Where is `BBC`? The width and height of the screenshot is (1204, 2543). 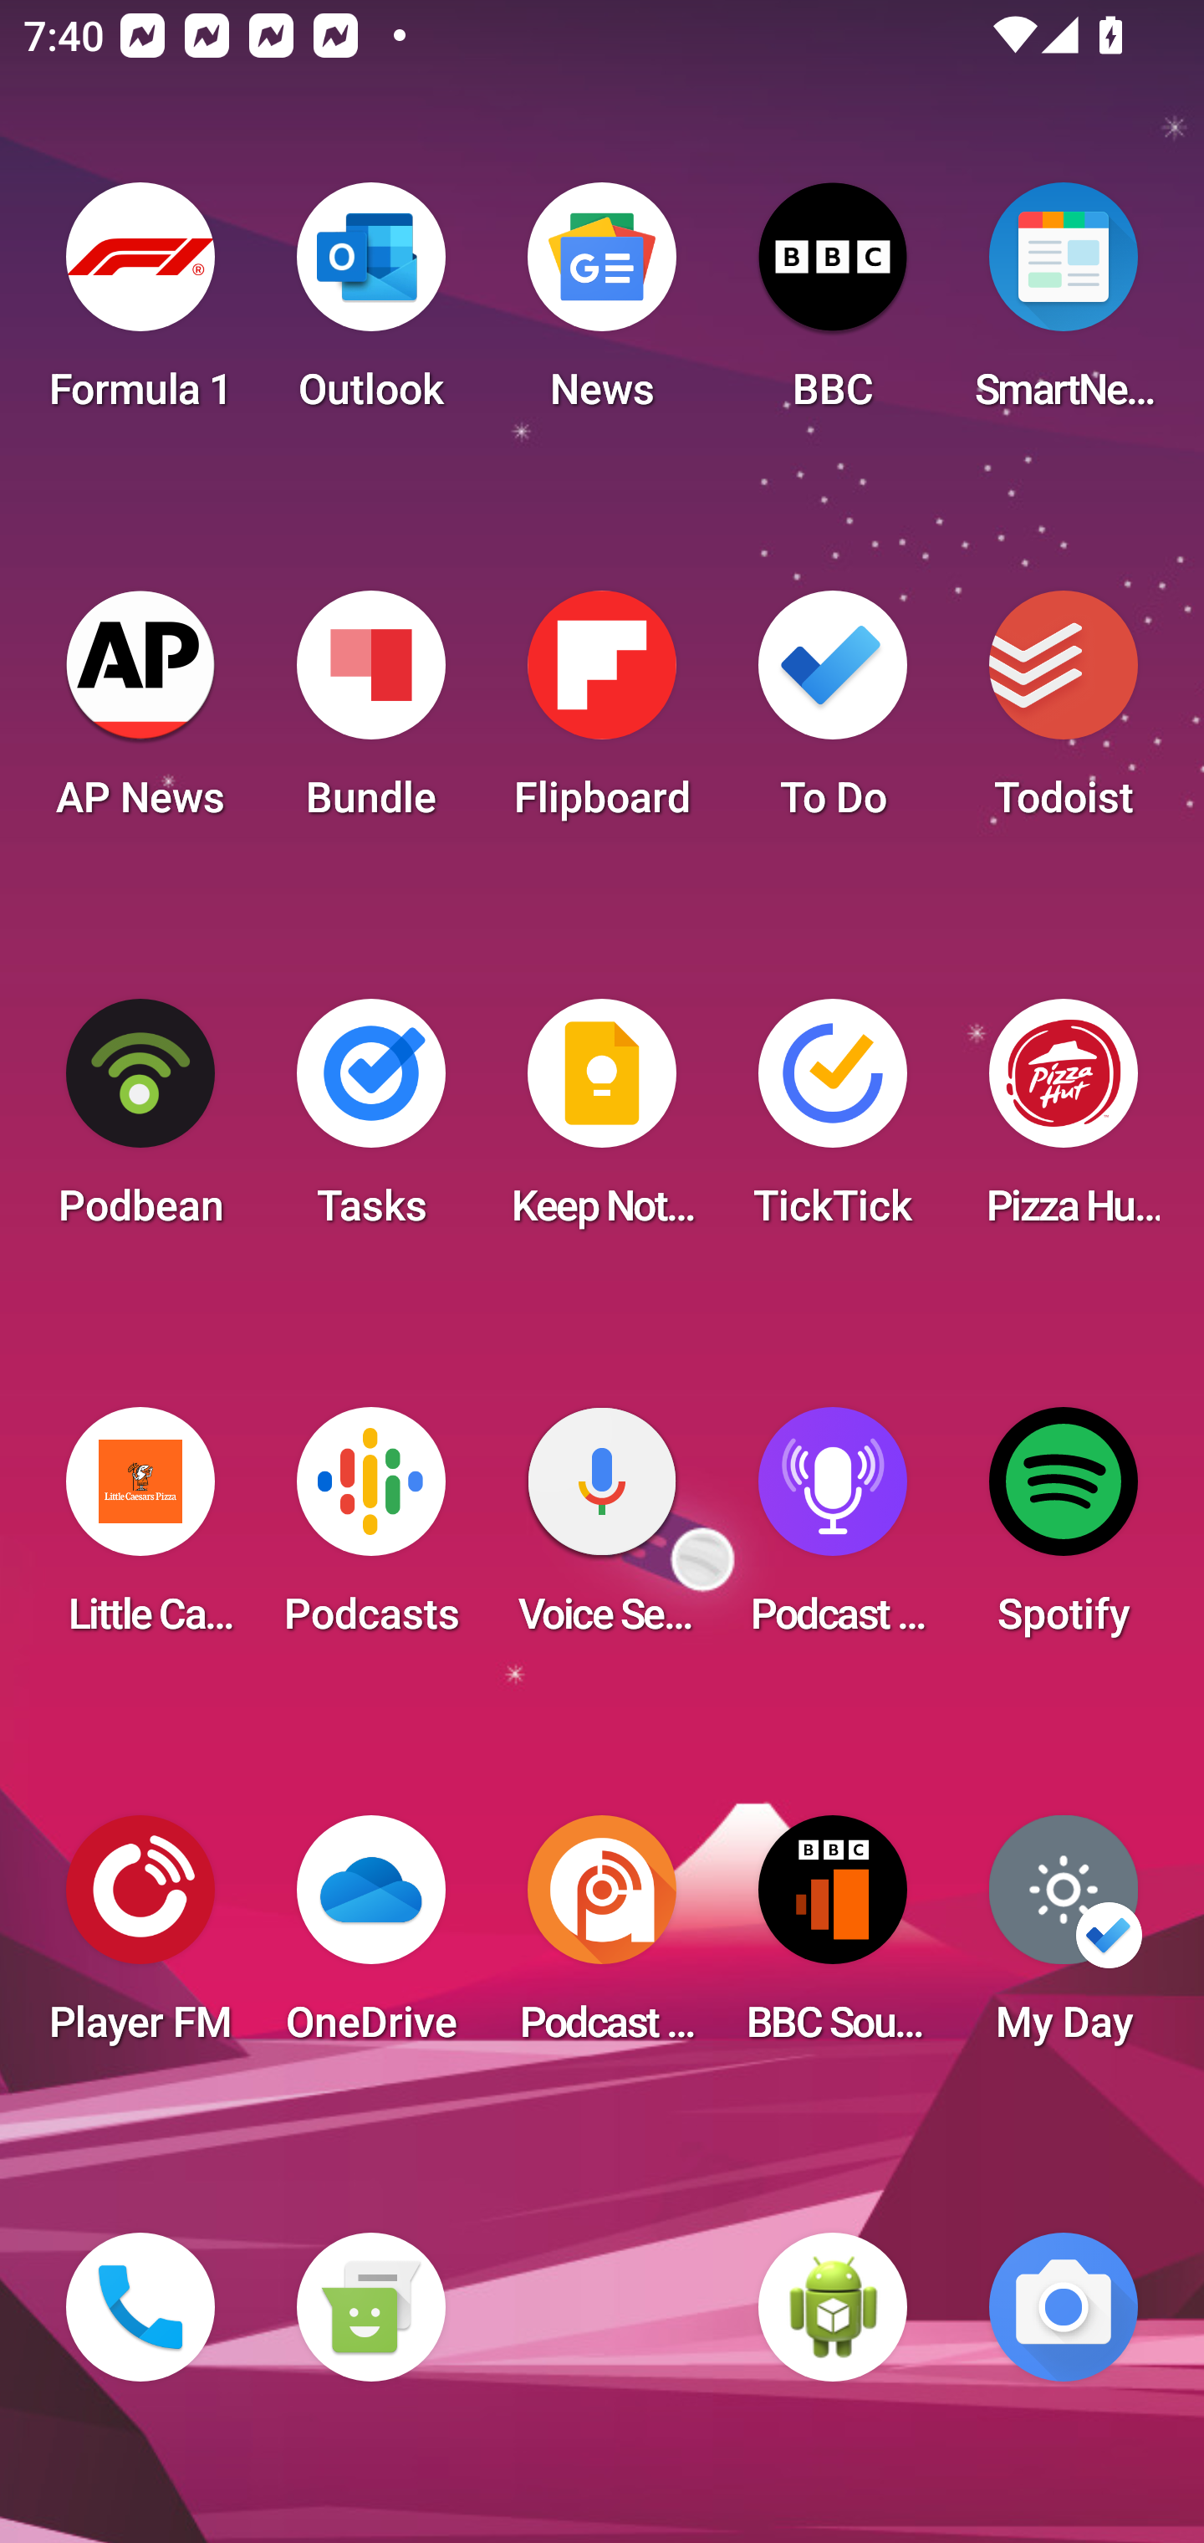
BBC is located at coordinates (833, 306).